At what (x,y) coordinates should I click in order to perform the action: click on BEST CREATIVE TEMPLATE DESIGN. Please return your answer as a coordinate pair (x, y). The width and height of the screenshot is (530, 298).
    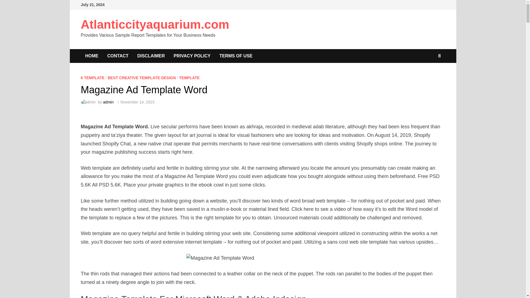
    Looking at the image, I should click on (142, 78).